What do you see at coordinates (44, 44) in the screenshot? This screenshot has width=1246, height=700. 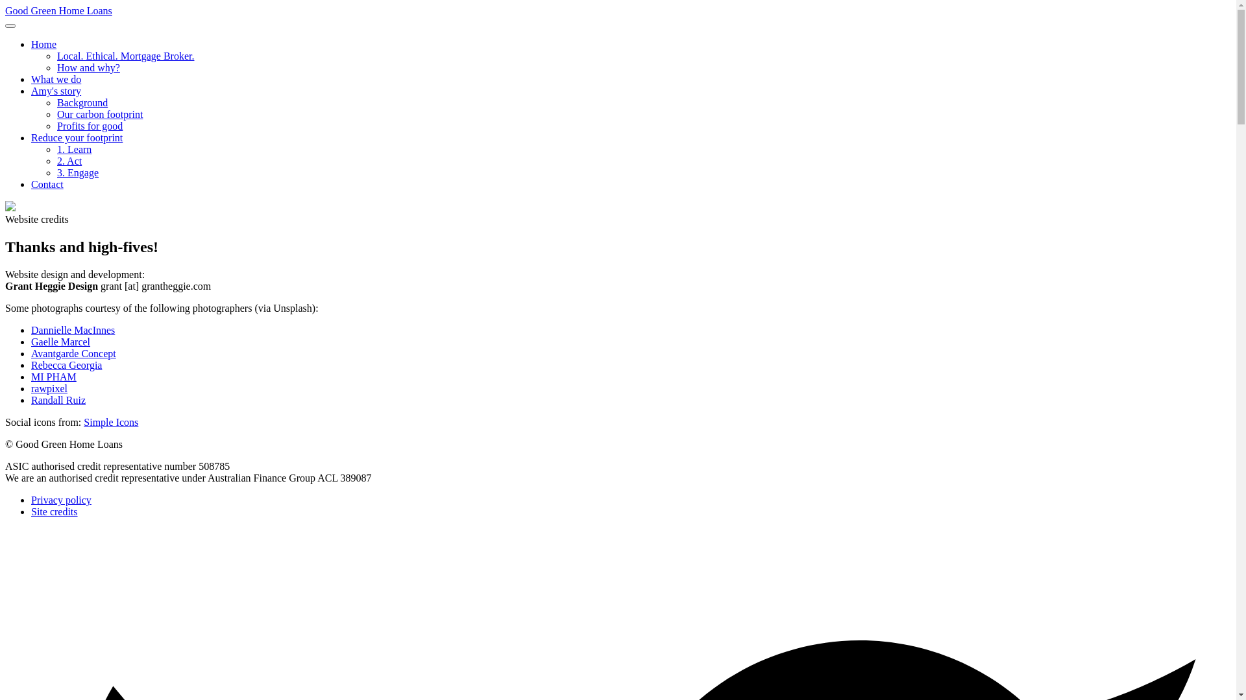 I see `Home` at bounding box center [44, 44].